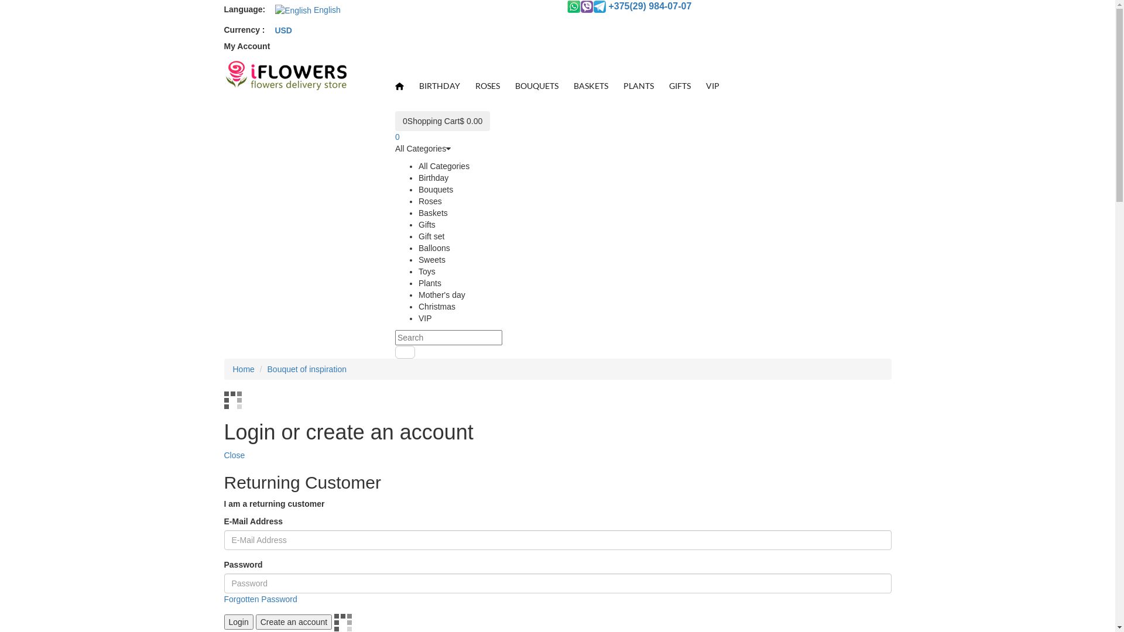 The image size is (1124, 632). Describe the element at coordinates (537, 86) in the screenshot. I see `BOUQUETS` at that location.